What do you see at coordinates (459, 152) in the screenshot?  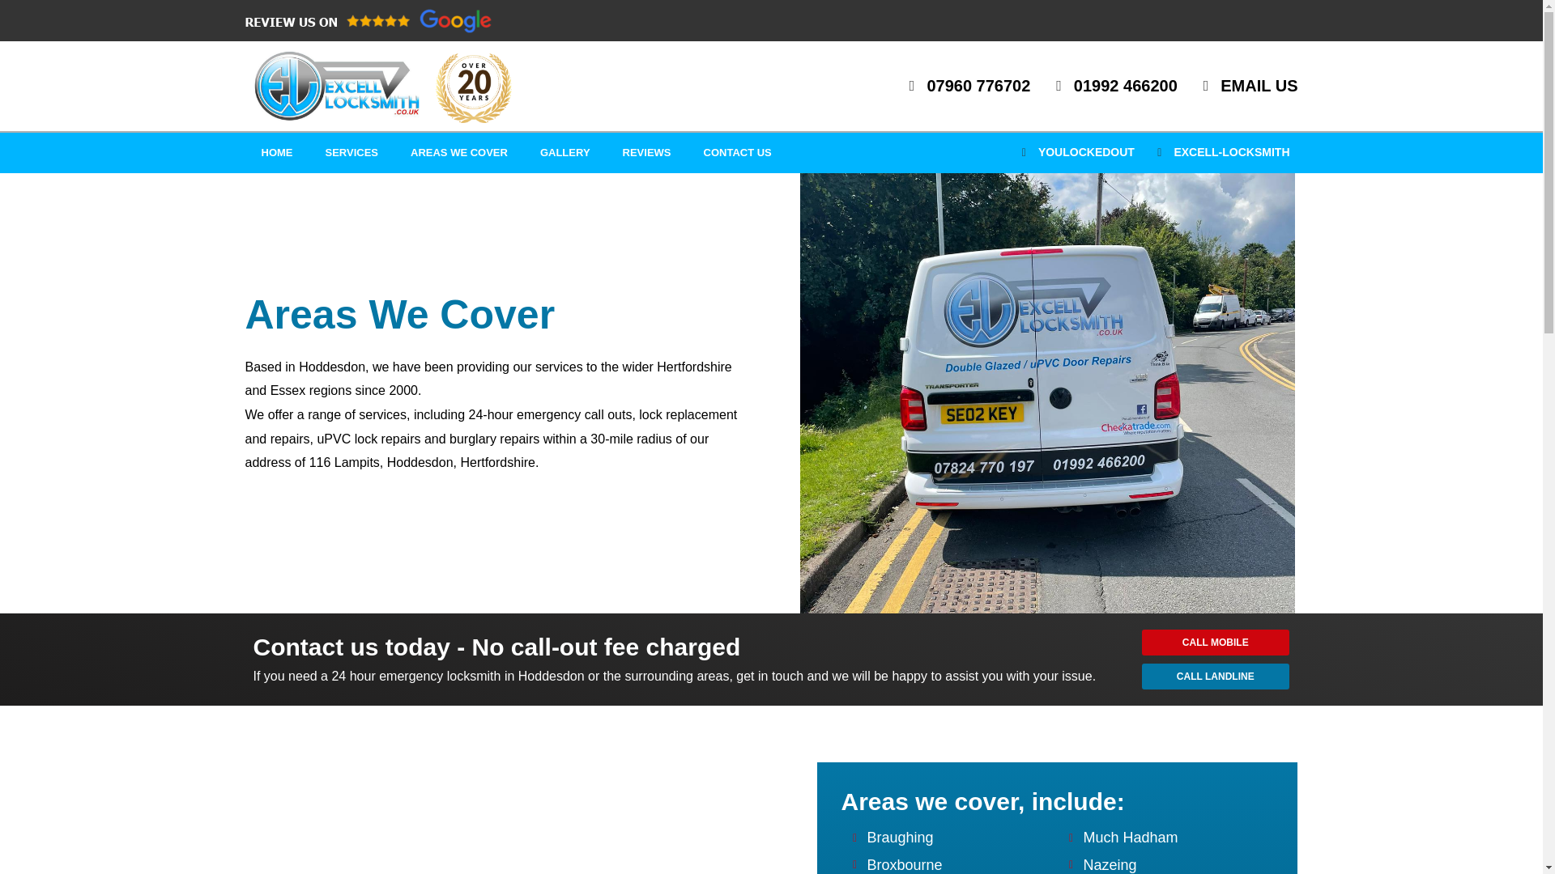 I see `AREAS WE COVER` at bounding box center [459, 152].